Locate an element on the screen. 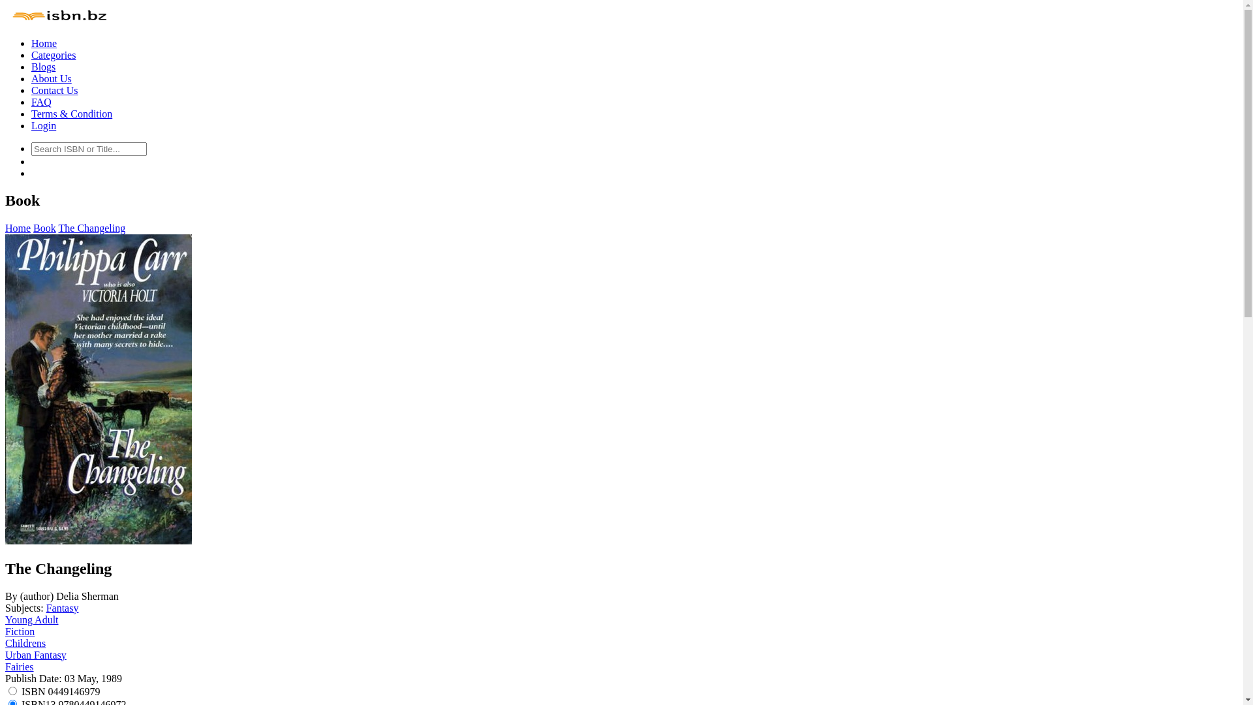  Home is located at coordinates (44, 43).